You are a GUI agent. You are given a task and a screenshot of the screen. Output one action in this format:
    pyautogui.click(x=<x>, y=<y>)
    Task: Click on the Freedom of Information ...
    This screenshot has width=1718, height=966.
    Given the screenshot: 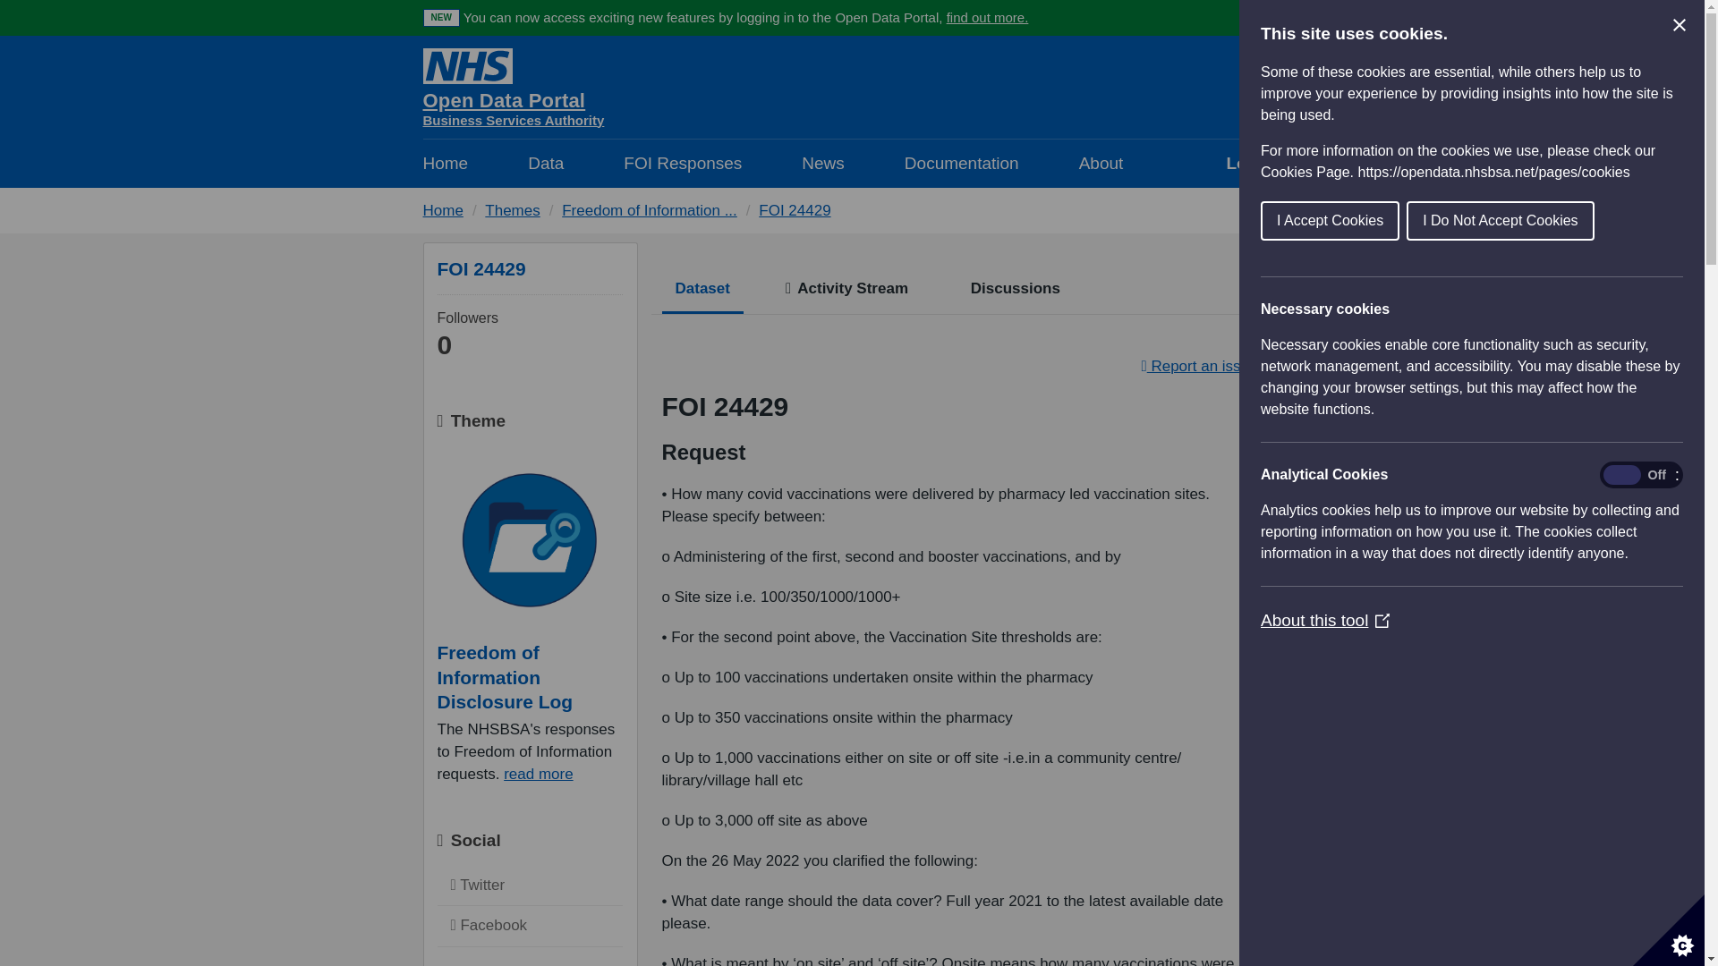 What is the action you would take?
    pyautogui.click(x=682, y=163)
    